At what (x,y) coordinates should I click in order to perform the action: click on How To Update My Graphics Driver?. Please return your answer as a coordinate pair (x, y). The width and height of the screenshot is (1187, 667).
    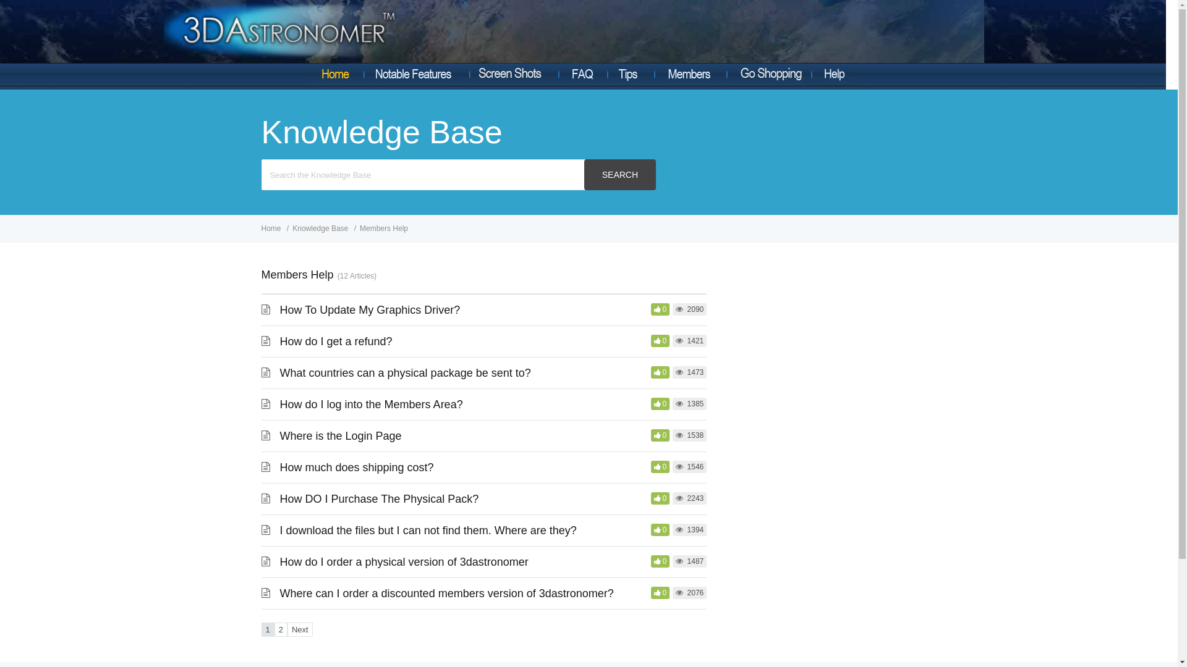
    Looking at the image, I should click on (370, 310).